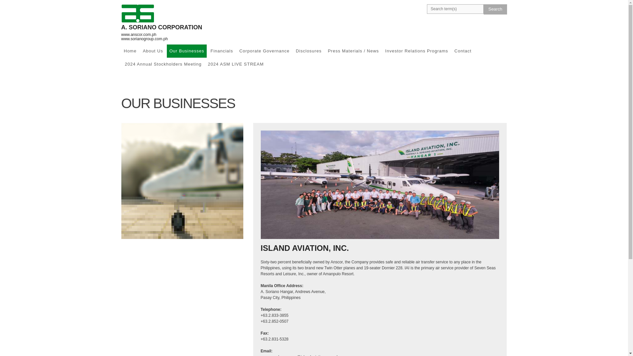  What do you see at coordinates (495, 9) in the screenshot?
I see `Search` at bounding box center [495, 9].